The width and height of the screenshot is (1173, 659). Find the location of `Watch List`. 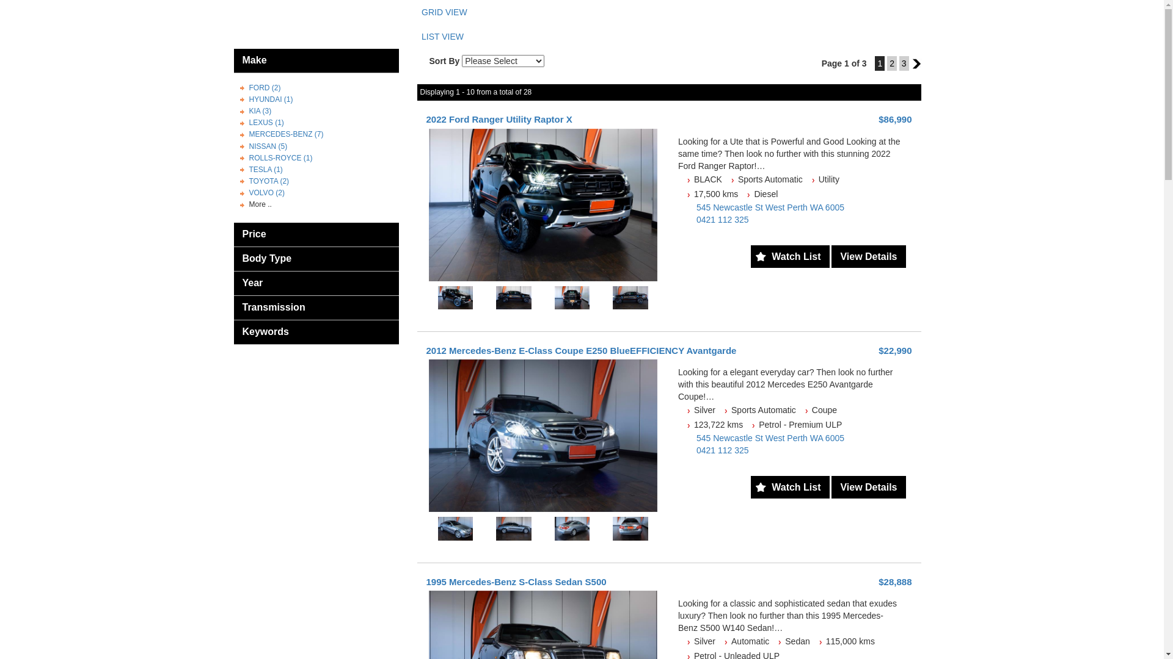

Watch List is located at coordinates (790, 487).